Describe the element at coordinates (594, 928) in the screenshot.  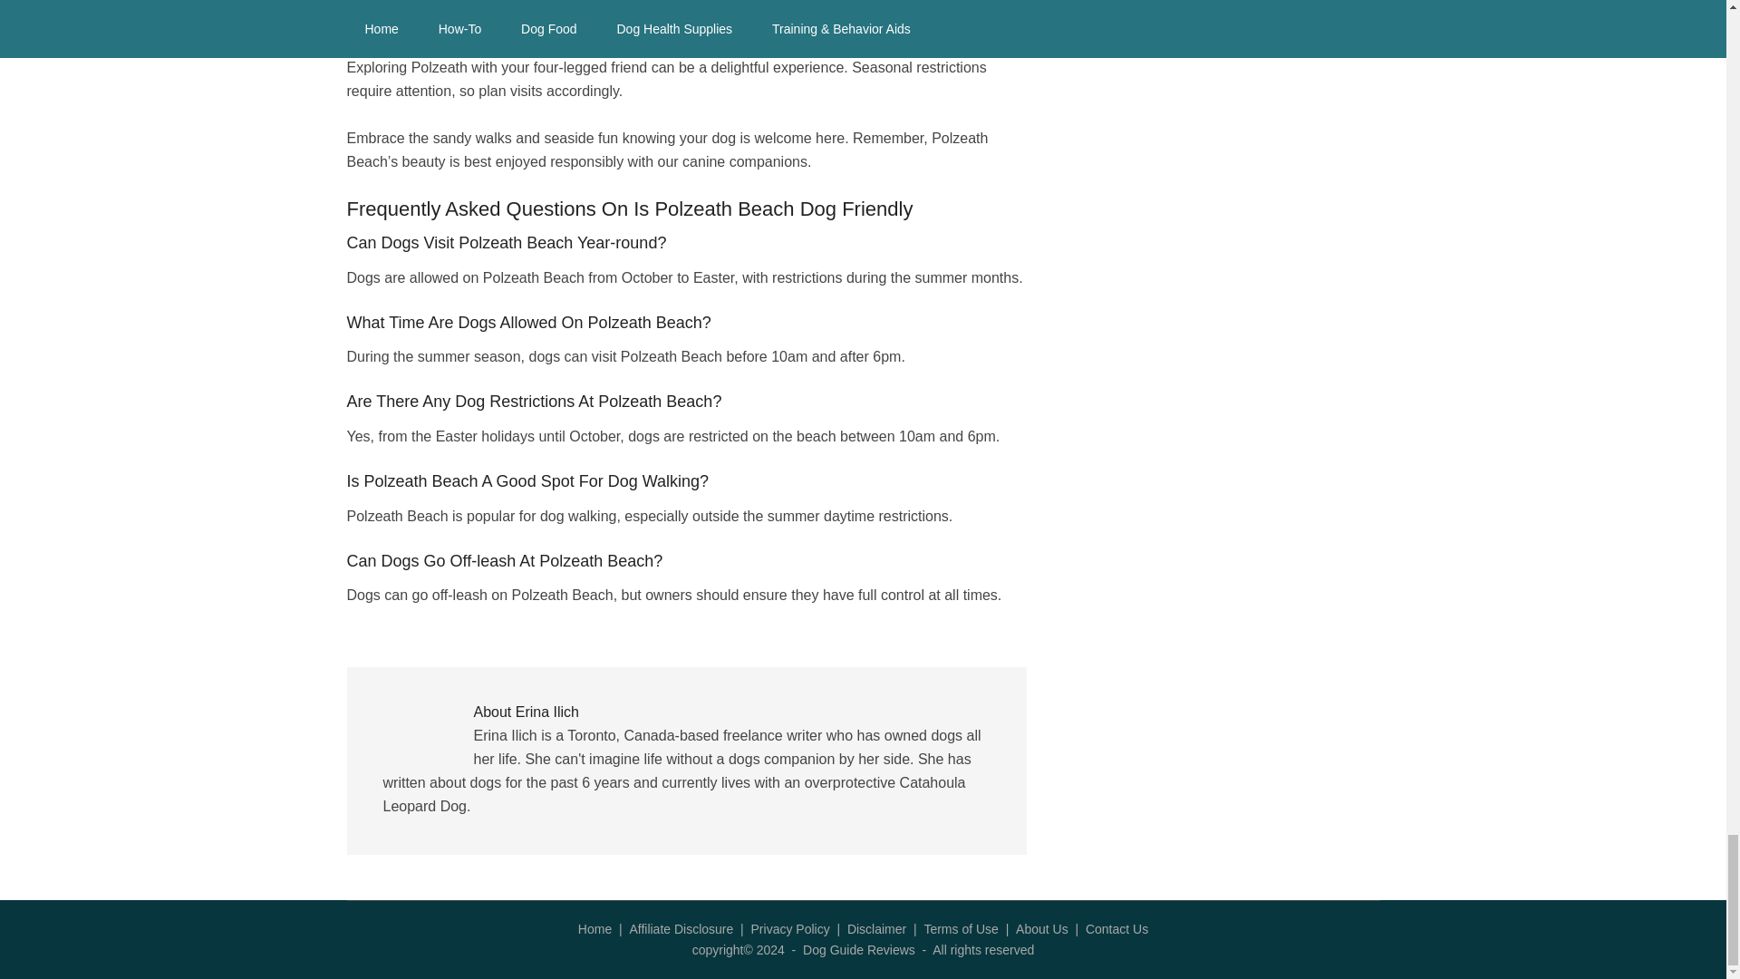
I see `Home` at that location.